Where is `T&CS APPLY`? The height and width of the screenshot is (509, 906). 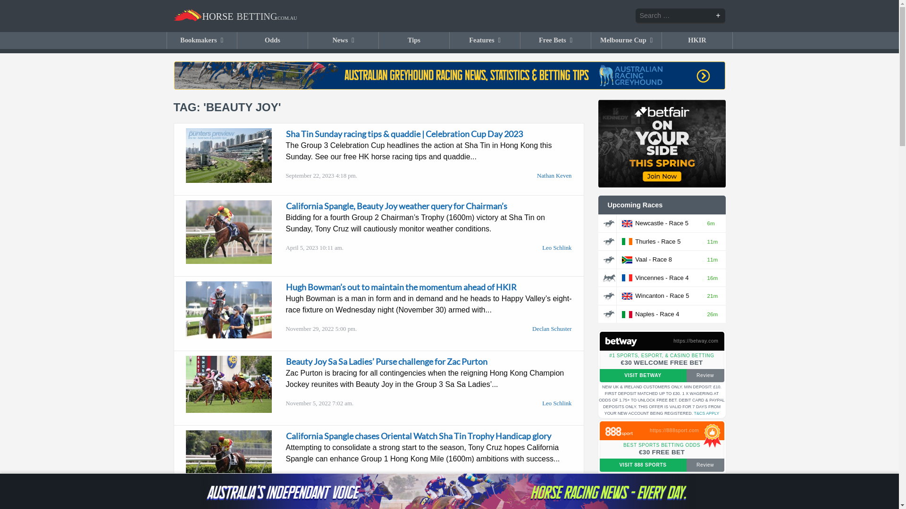
T&CS APPLY is located at coordinates (707, 286).